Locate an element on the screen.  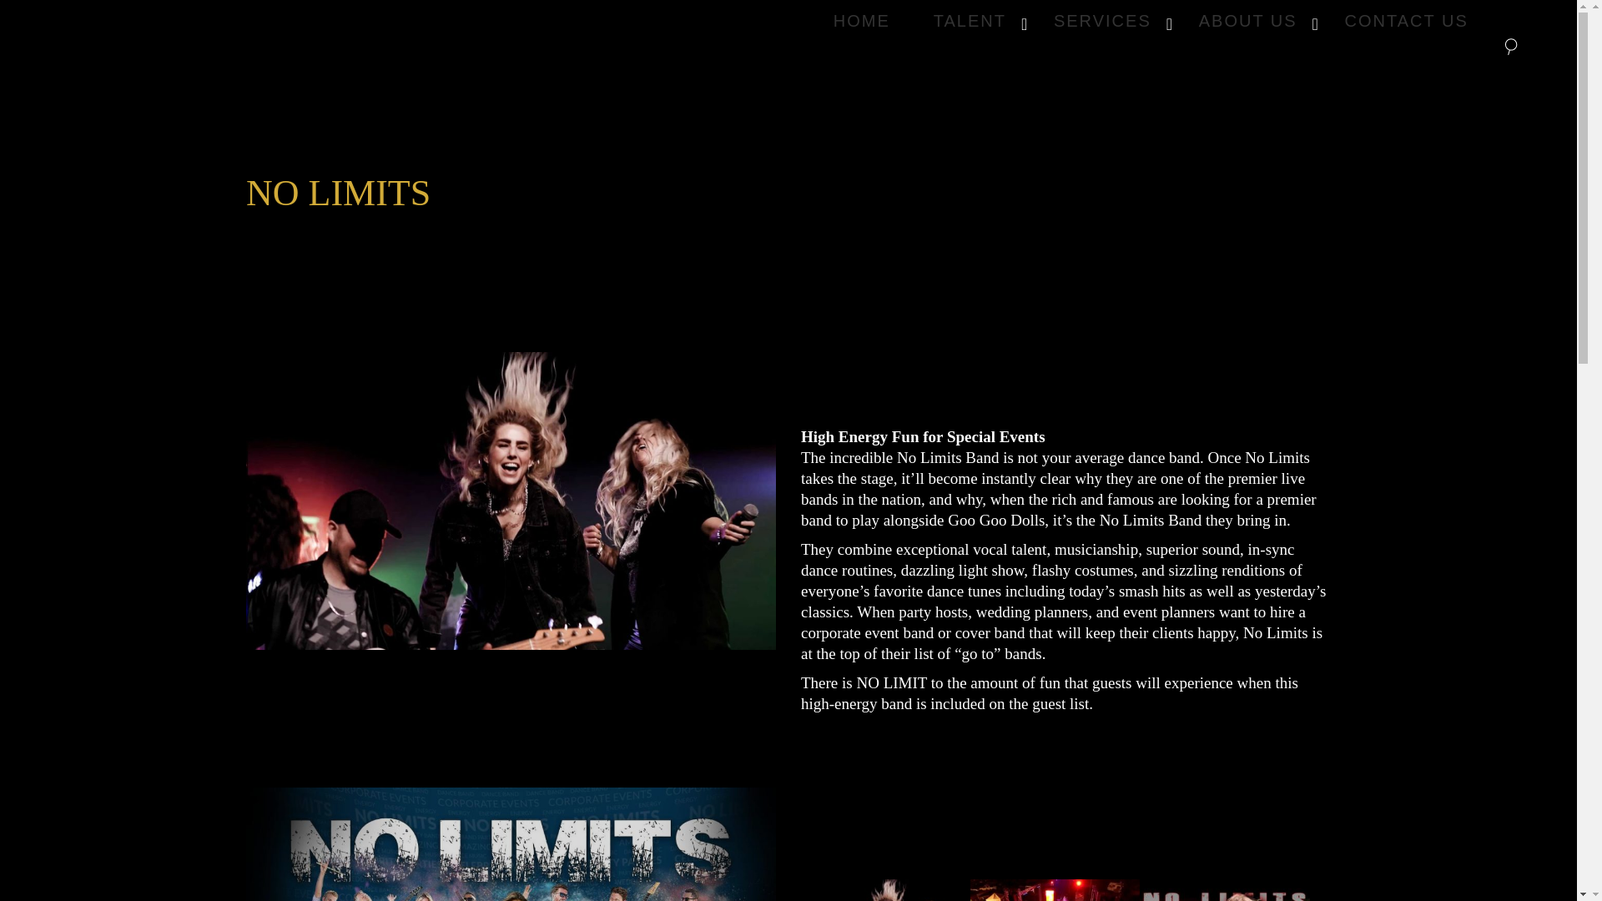
CONTACT US is located at coordinates (1151, 20).